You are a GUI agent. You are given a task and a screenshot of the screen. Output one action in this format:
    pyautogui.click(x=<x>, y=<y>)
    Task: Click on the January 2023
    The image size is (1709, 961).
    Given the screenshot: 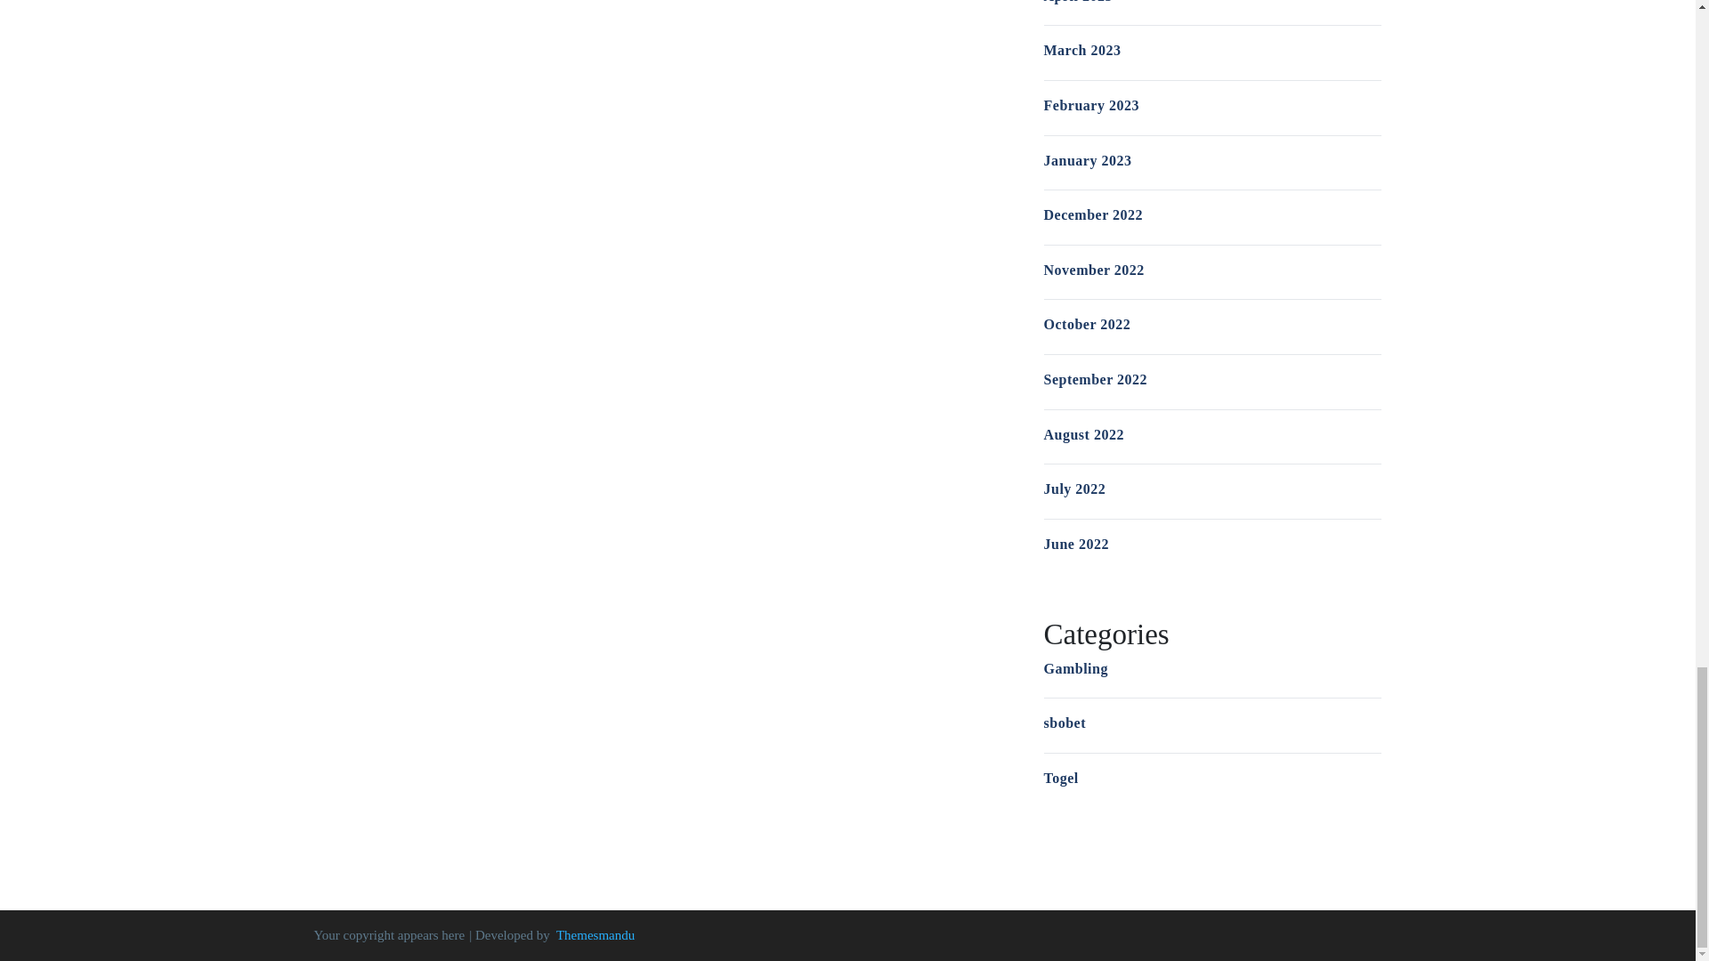 What is the action you would take?
    pyautogui.click(x=1087, y=160)
    